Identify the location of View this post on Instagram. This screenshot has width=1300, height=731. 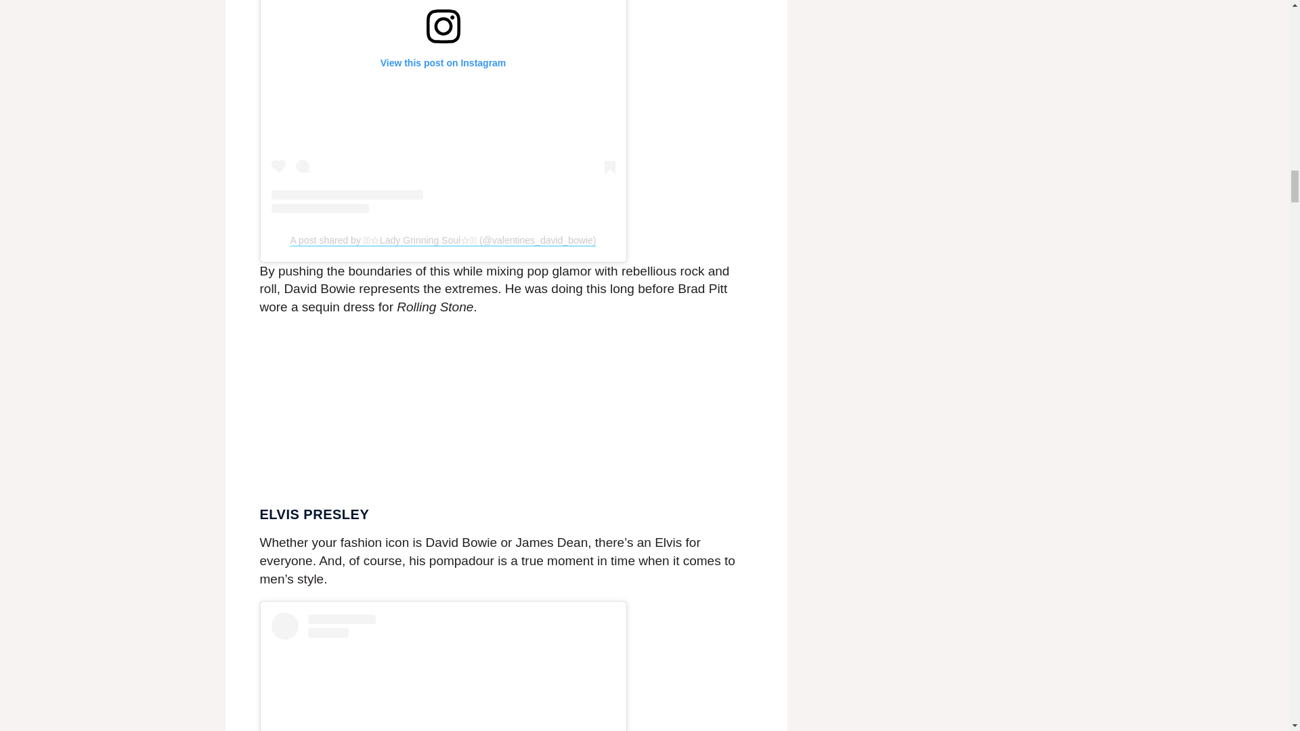
(443, 671).